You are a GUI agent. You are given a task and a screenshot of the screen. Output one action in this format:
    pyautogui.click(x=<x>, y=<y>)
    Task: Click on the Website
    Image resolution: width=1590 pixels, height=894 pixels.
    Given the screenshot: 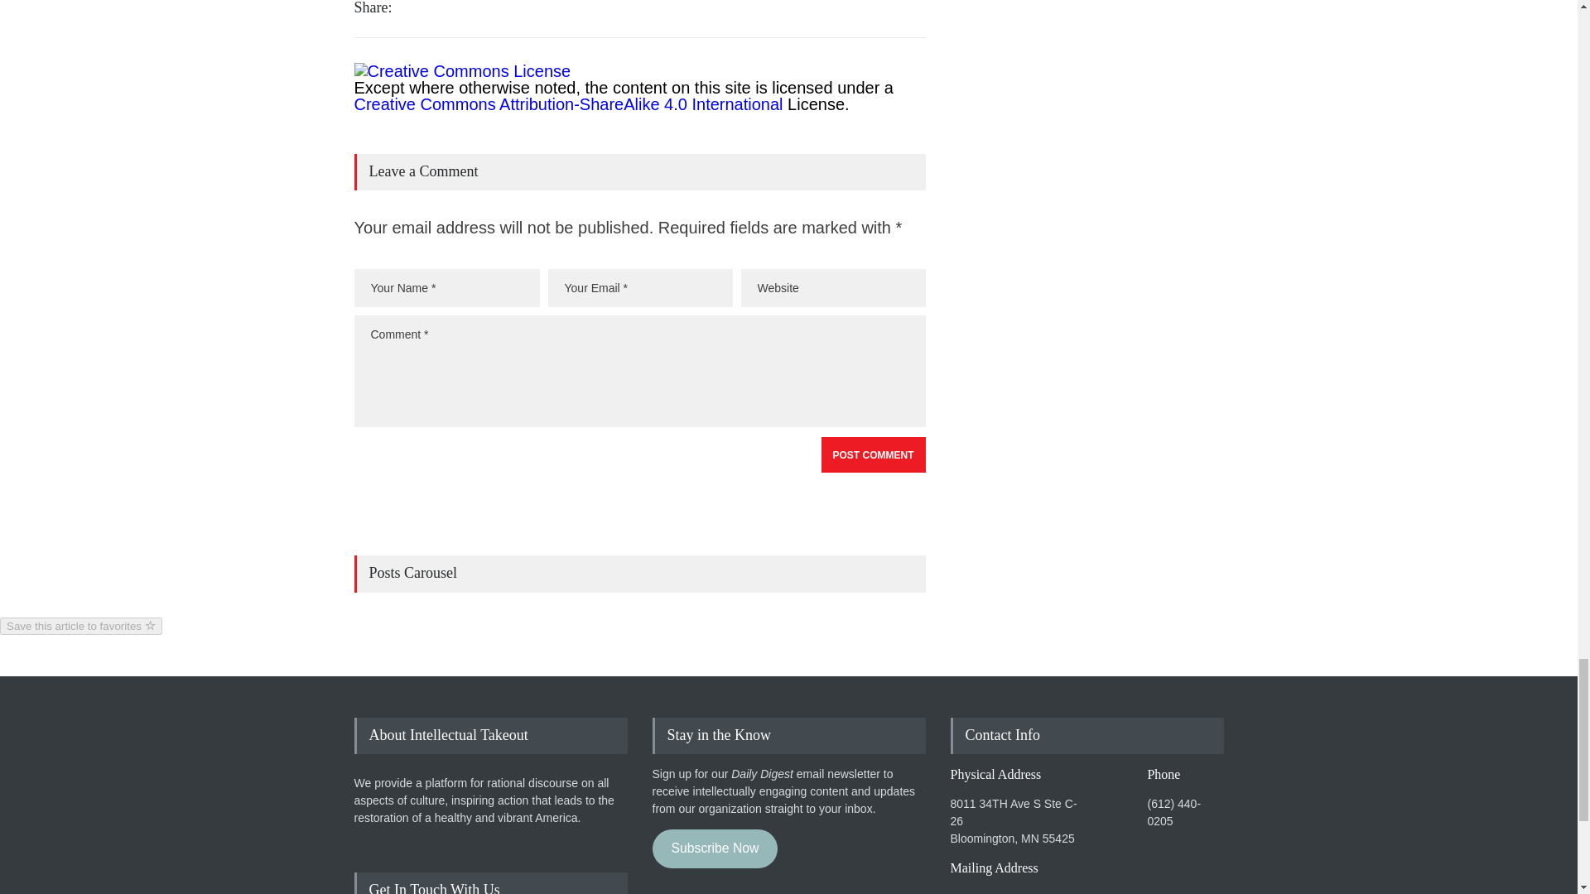 What is the action you would take?
    pyautogui.click(x=833, y=288)
    